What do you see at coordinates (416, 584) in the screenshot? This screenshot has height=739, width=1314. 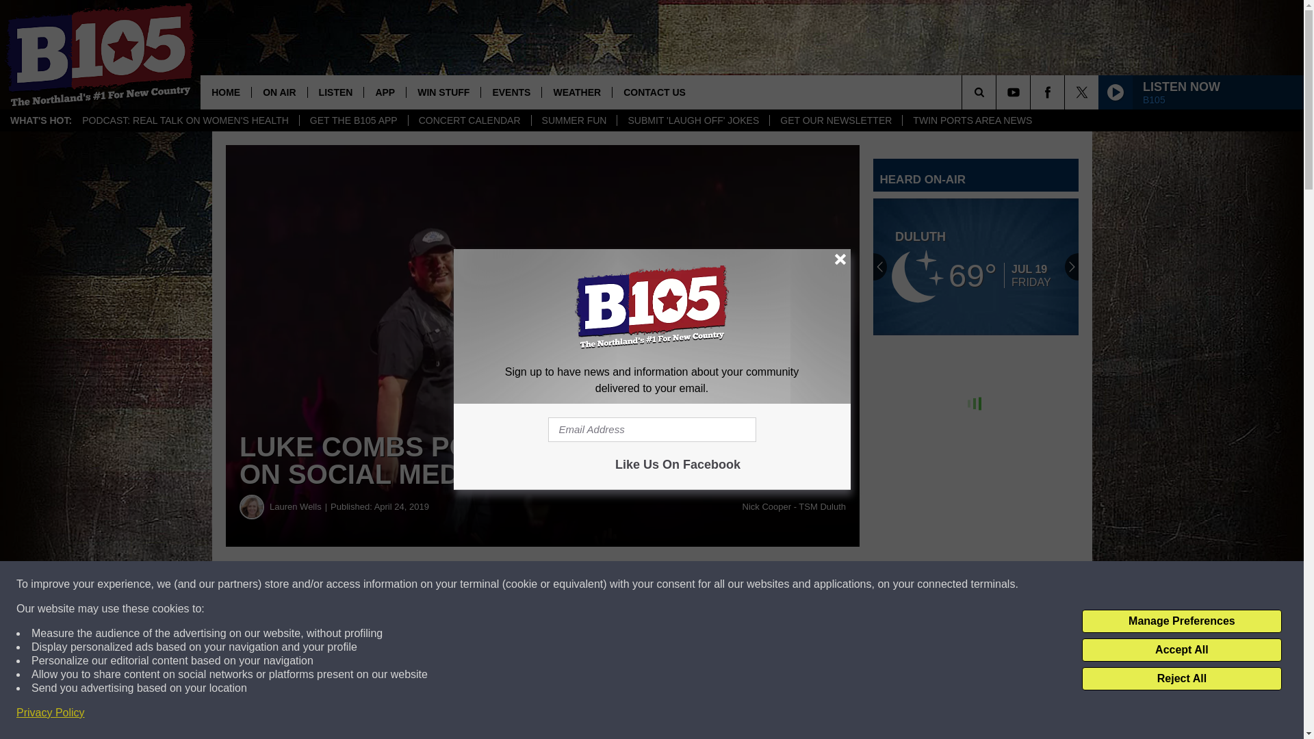 I see `Share on Facebook` at bounding box center [416, 584].